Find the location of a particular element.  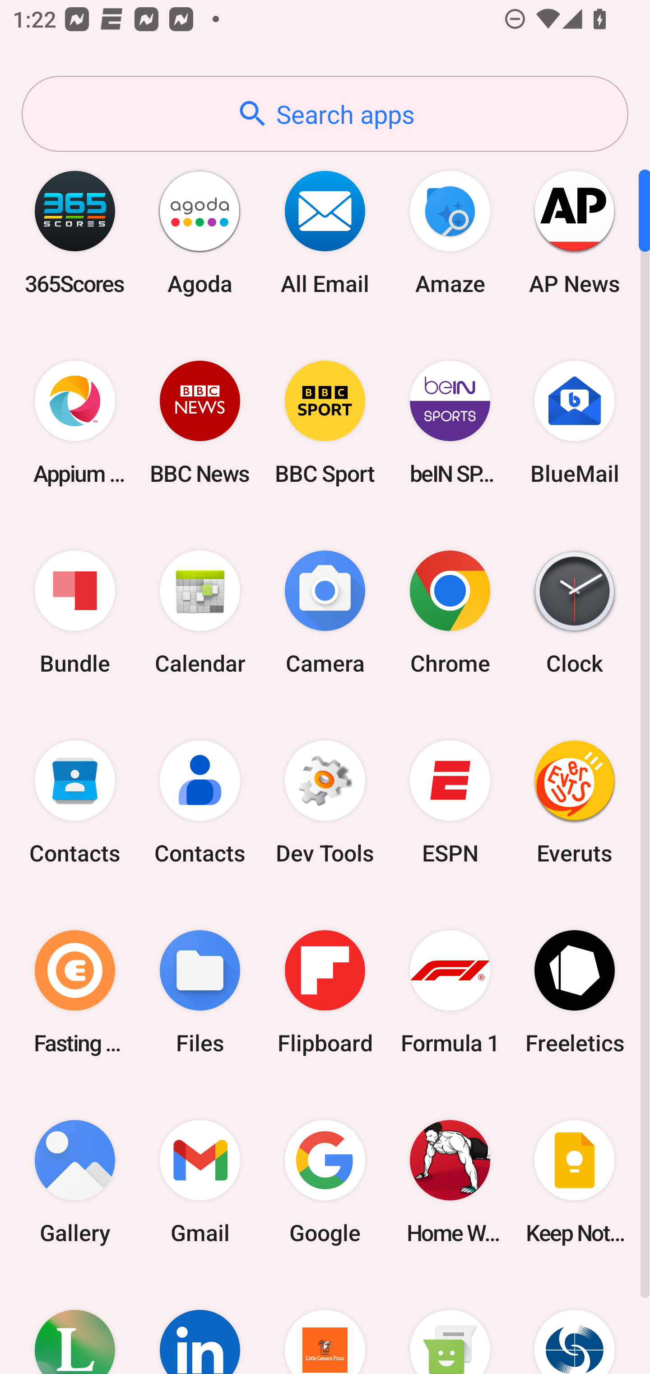

Home Workout is located at coordinates (450, 1181).